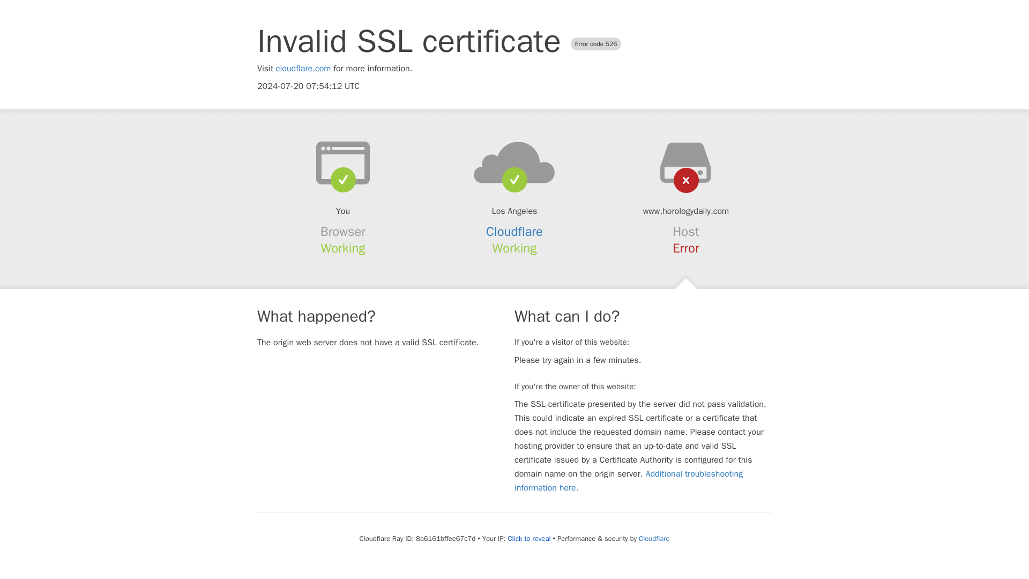 This screenshot has width=1029, height=579. I want to click on Click to reveal, so click(530, 538).